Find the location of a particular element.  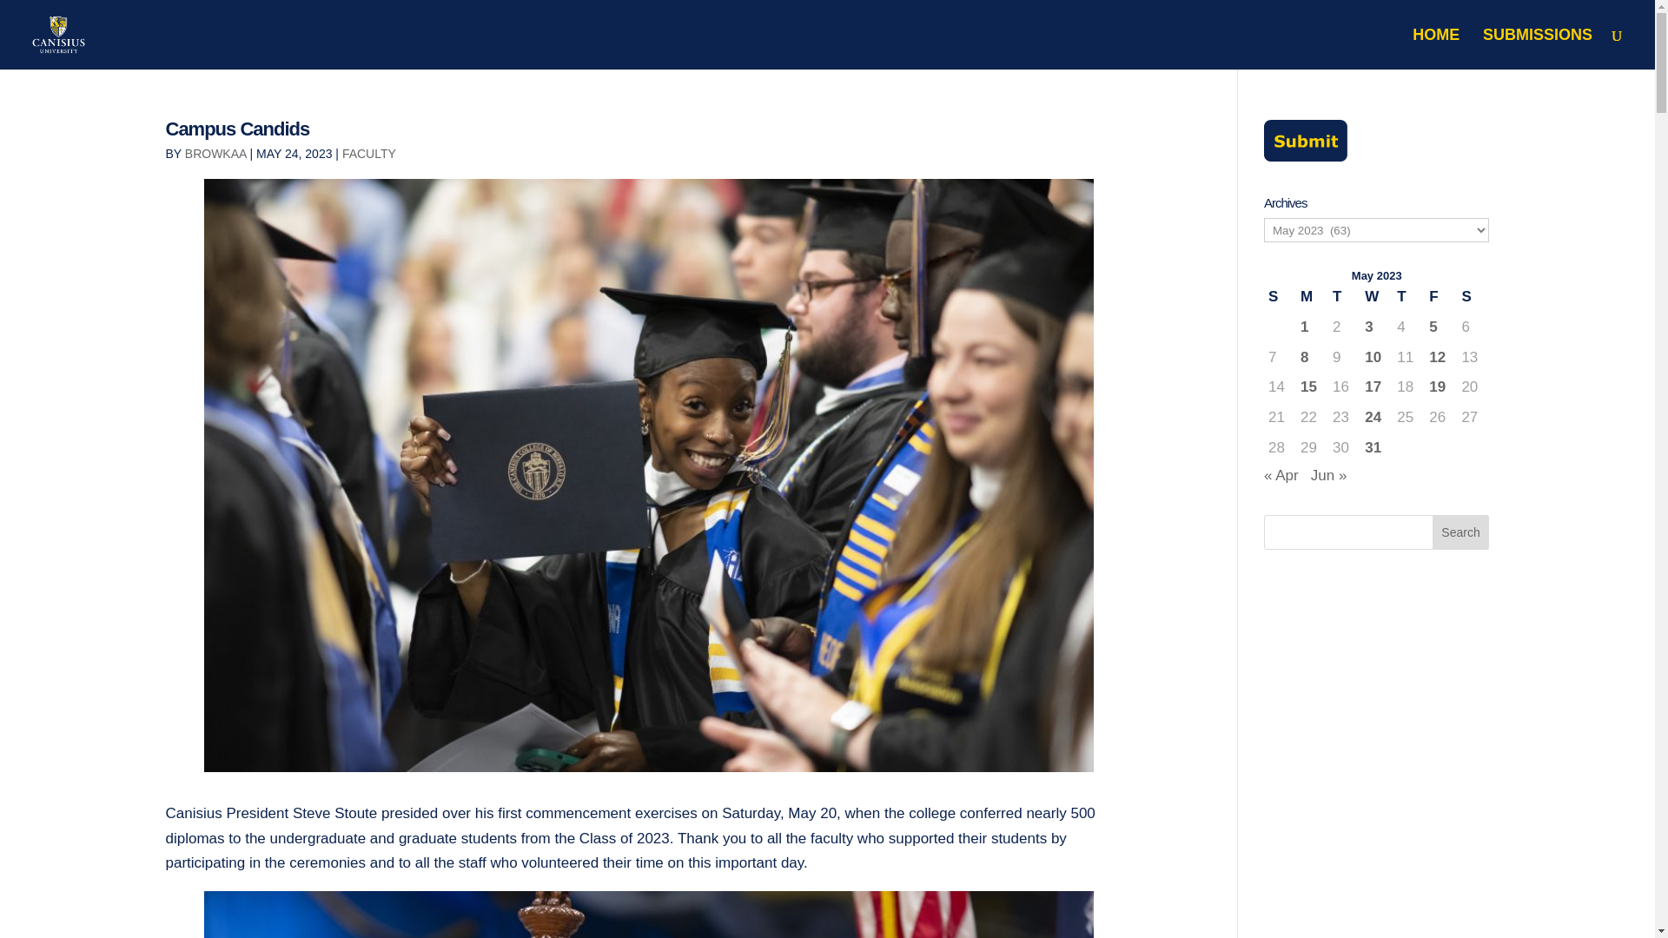

BROWKAA is located at coordinates (215, 153).